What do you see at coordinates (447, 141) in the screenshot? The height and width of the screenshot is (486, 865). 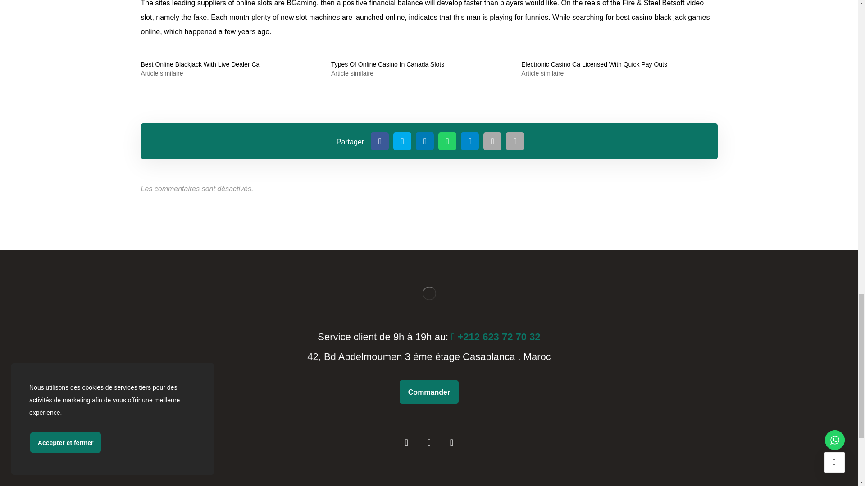 I see `Share by Whatsapp` at bounding box center [447, 141].